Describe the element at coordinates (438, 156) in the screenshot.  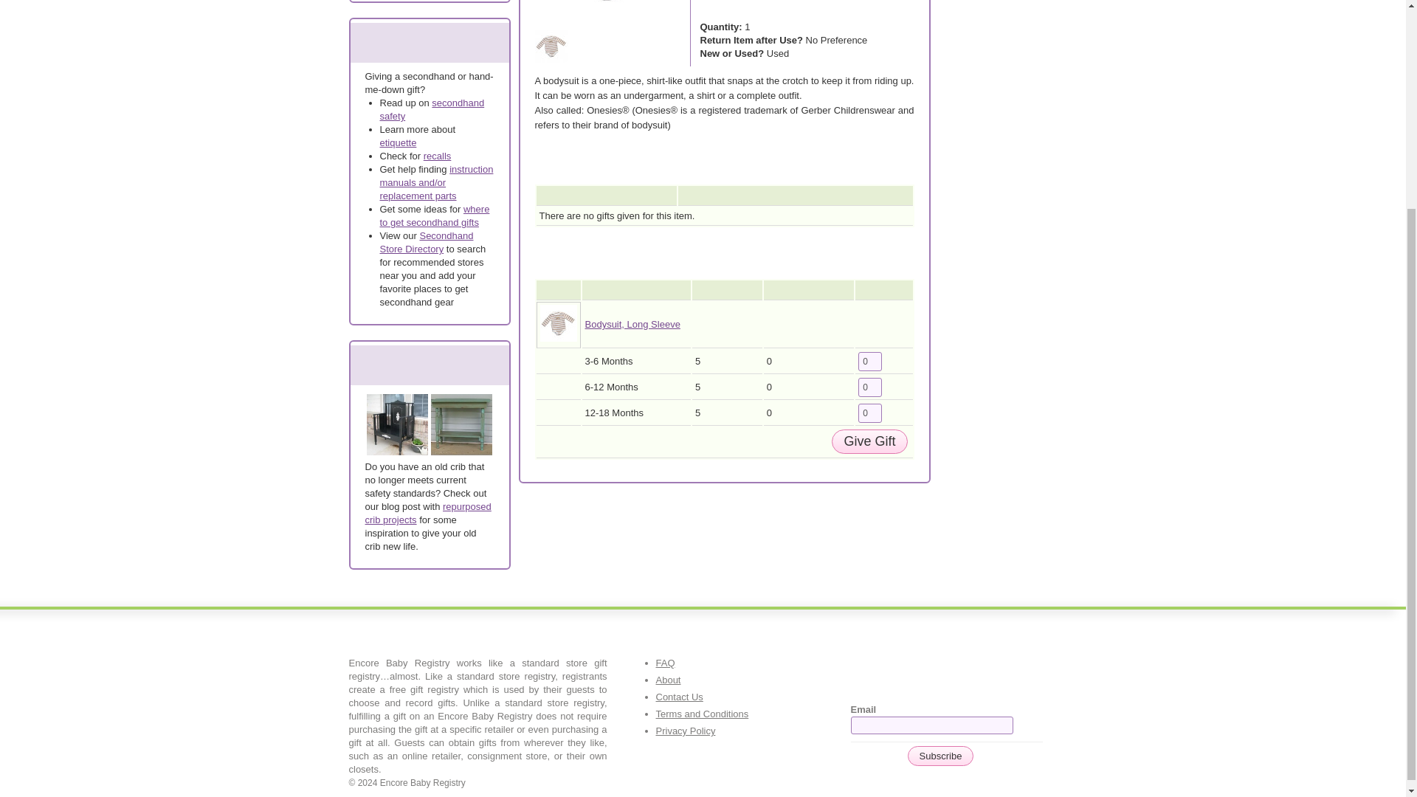
I see `Product Recall Search` at that location.